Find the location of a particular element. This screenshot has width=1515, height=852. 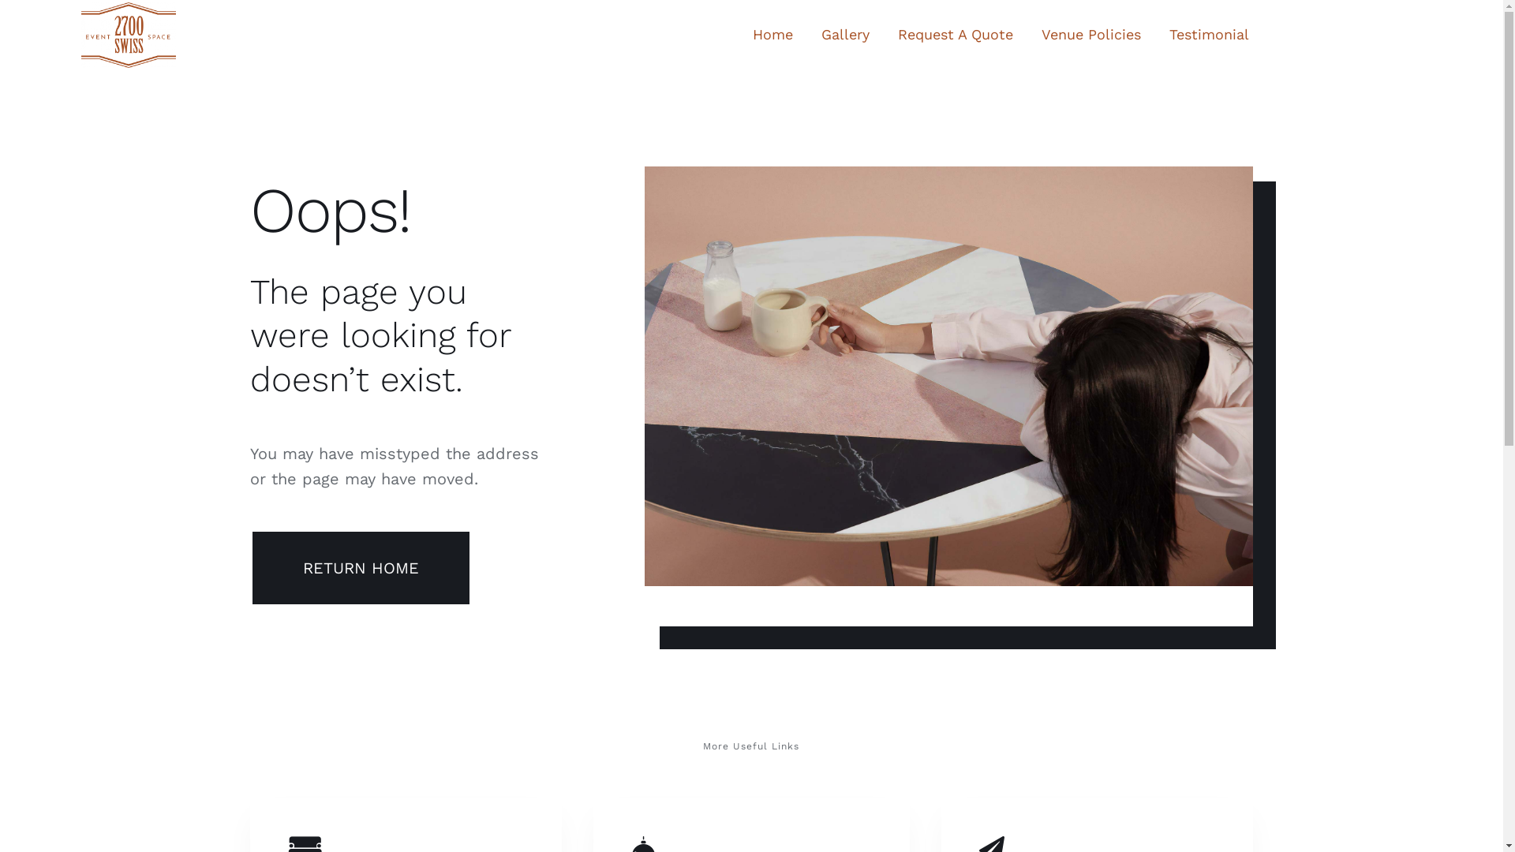

Venue Policies is located at coordinates (1091, 36).